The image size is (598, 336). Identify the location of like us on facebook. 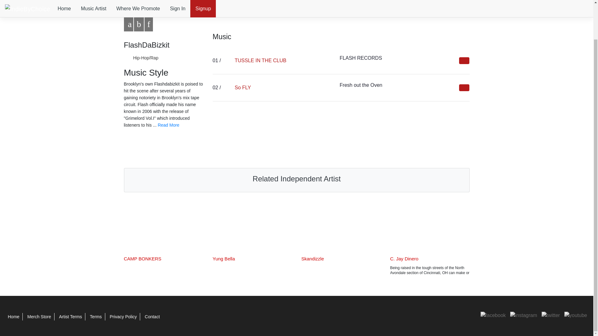
(493, 315).